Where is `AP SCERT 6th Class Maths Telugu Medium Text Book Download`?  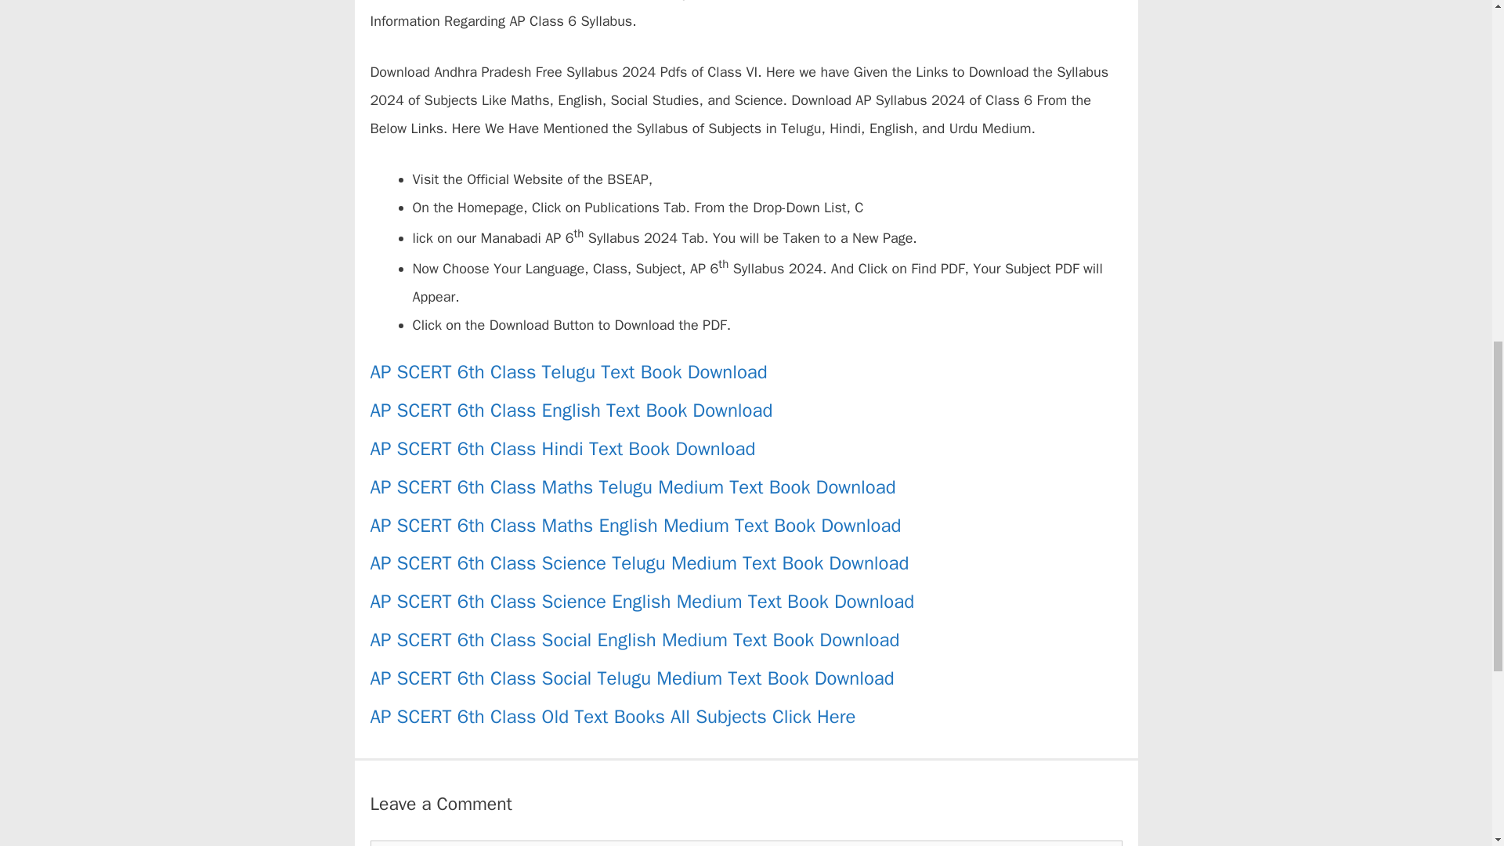 AP SCERT 6th Class Maths Telugu Medium Text Book Download is located at coordinates (632, 487).